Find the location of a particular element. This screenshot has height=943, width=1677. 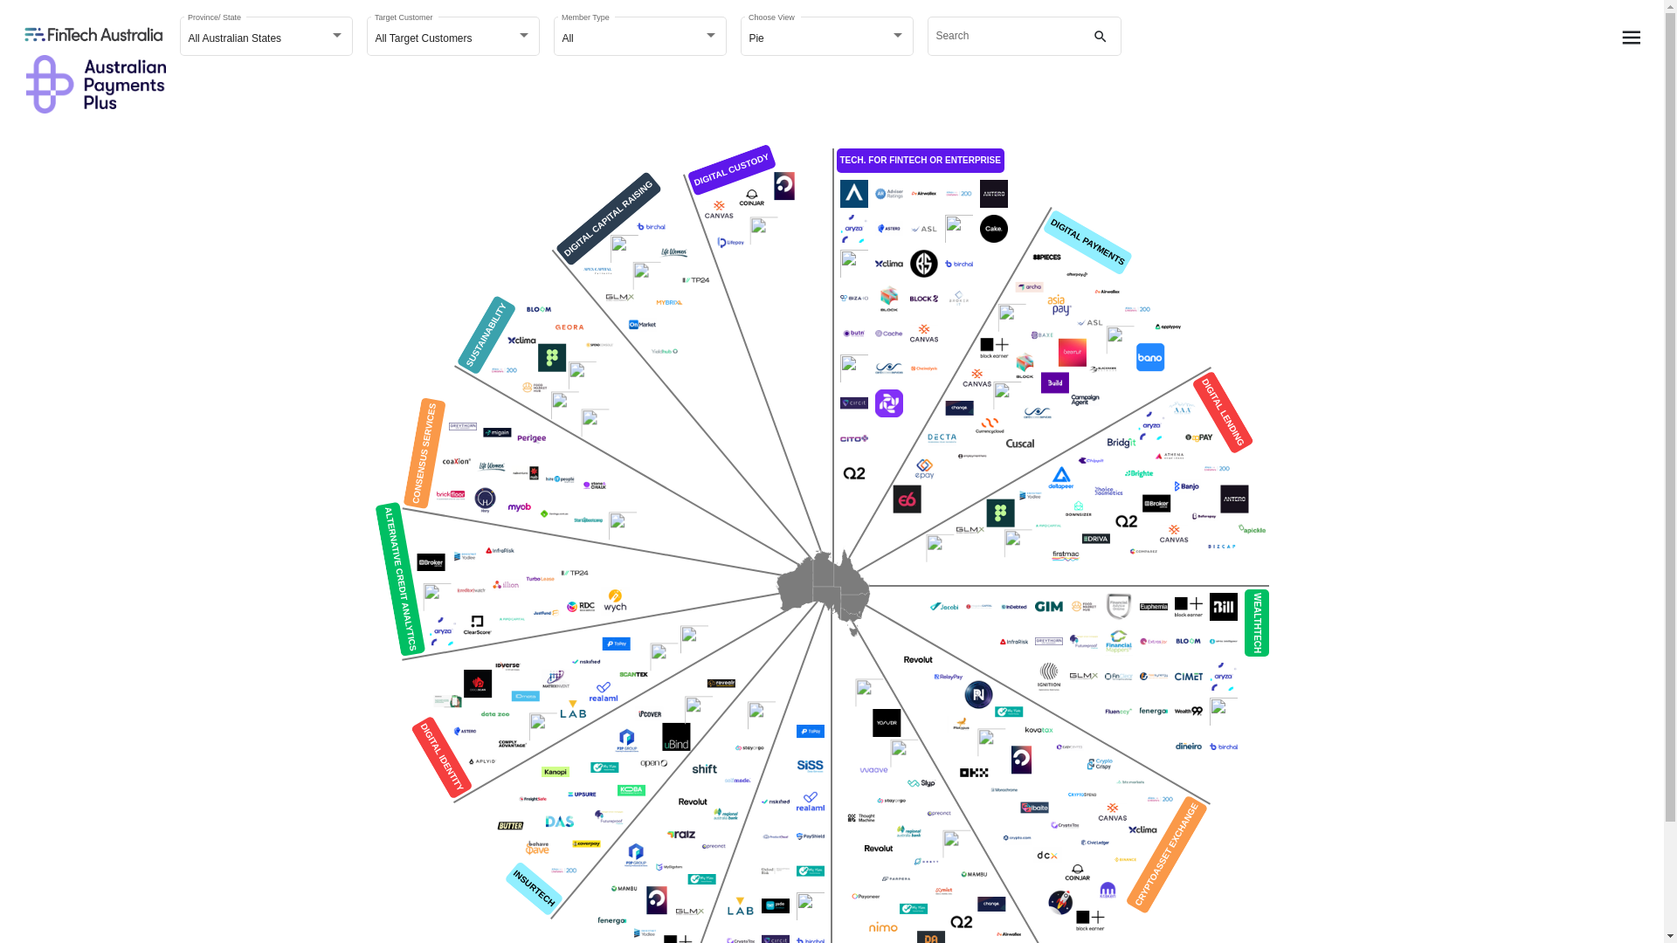

Matrix Invent Australia Pty Ltd is located at coordinates (556, 679).